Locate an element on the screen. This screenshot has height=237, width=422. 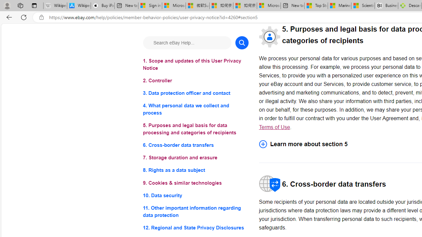
7. Storage duration and erasure is located at coordinates (195, 158).